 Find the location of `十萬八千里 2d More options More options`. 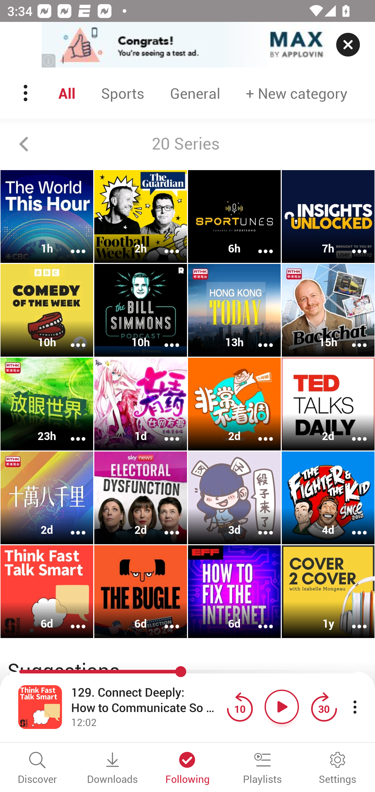

十萬八千里 2d More options More options is located at coordinates (47, 498).